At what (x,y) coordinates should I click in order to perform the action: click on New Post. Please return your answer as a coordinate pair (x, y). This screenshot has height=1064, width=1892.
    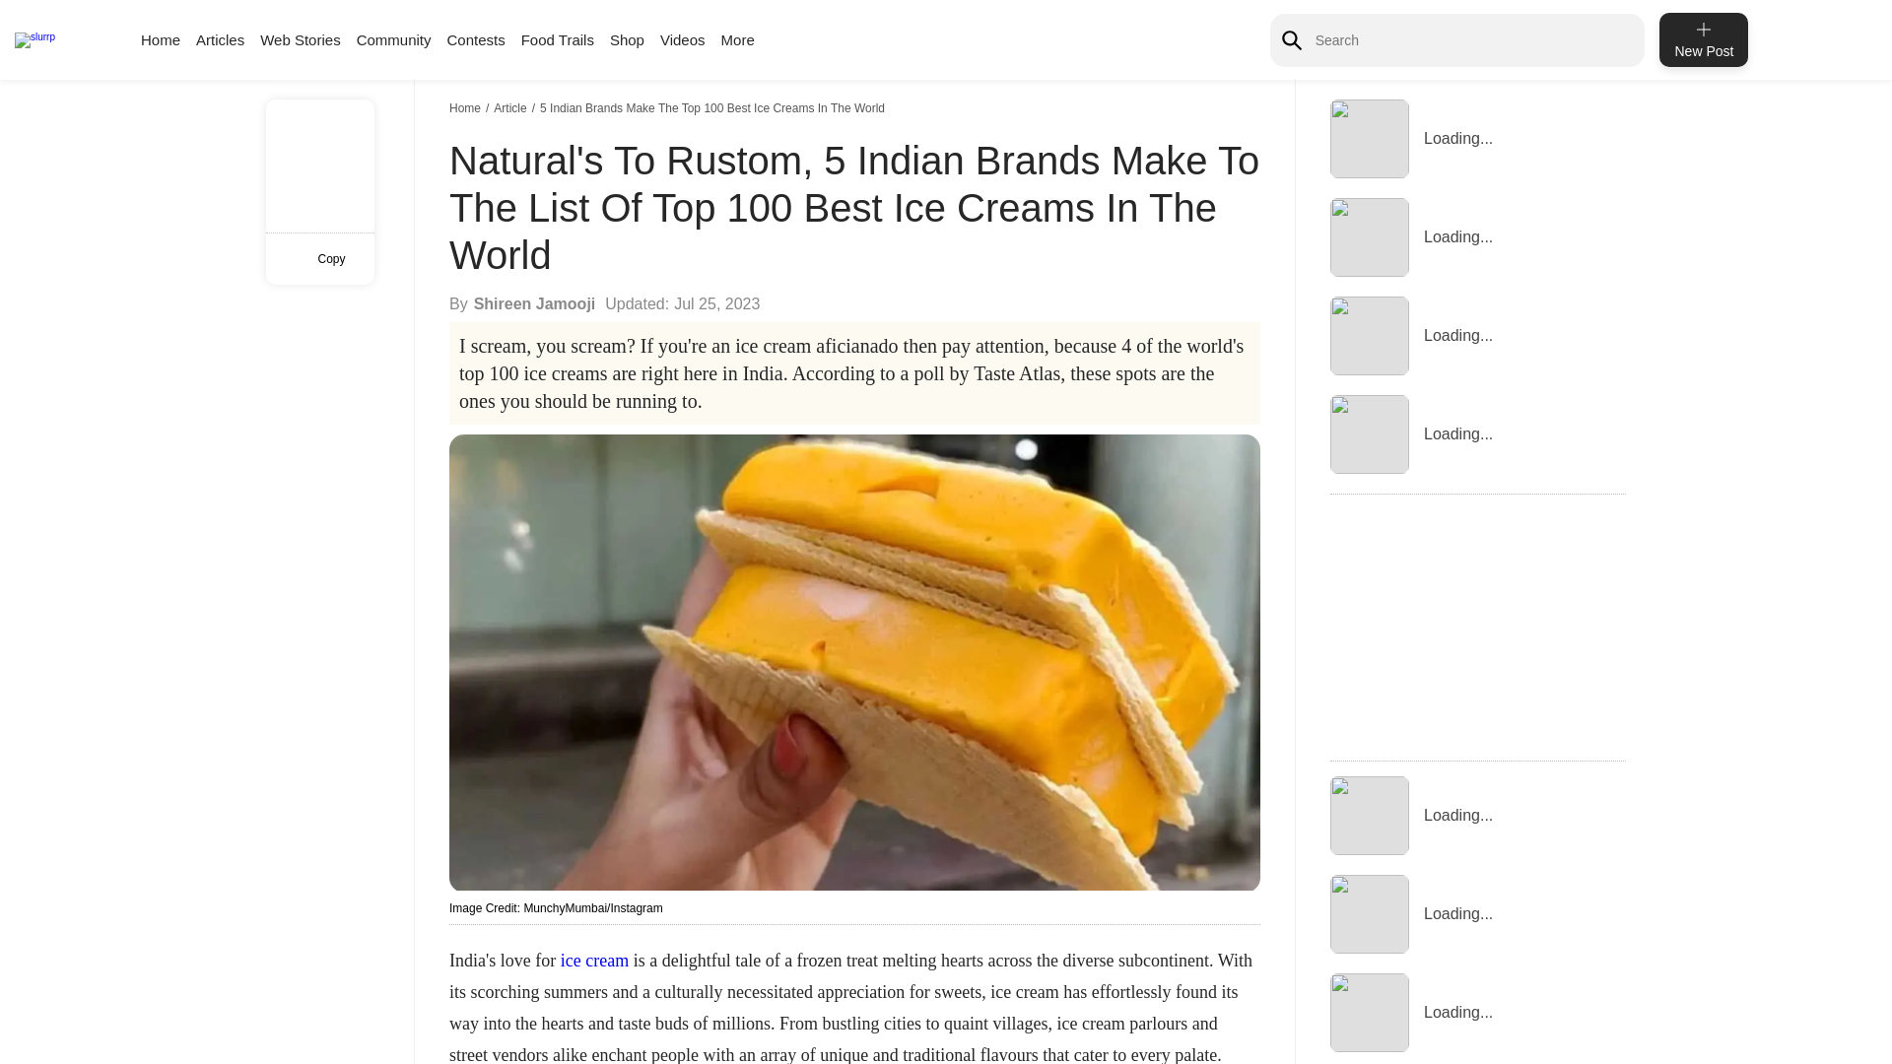
    Looking at the image, I should click on (1703, 39).